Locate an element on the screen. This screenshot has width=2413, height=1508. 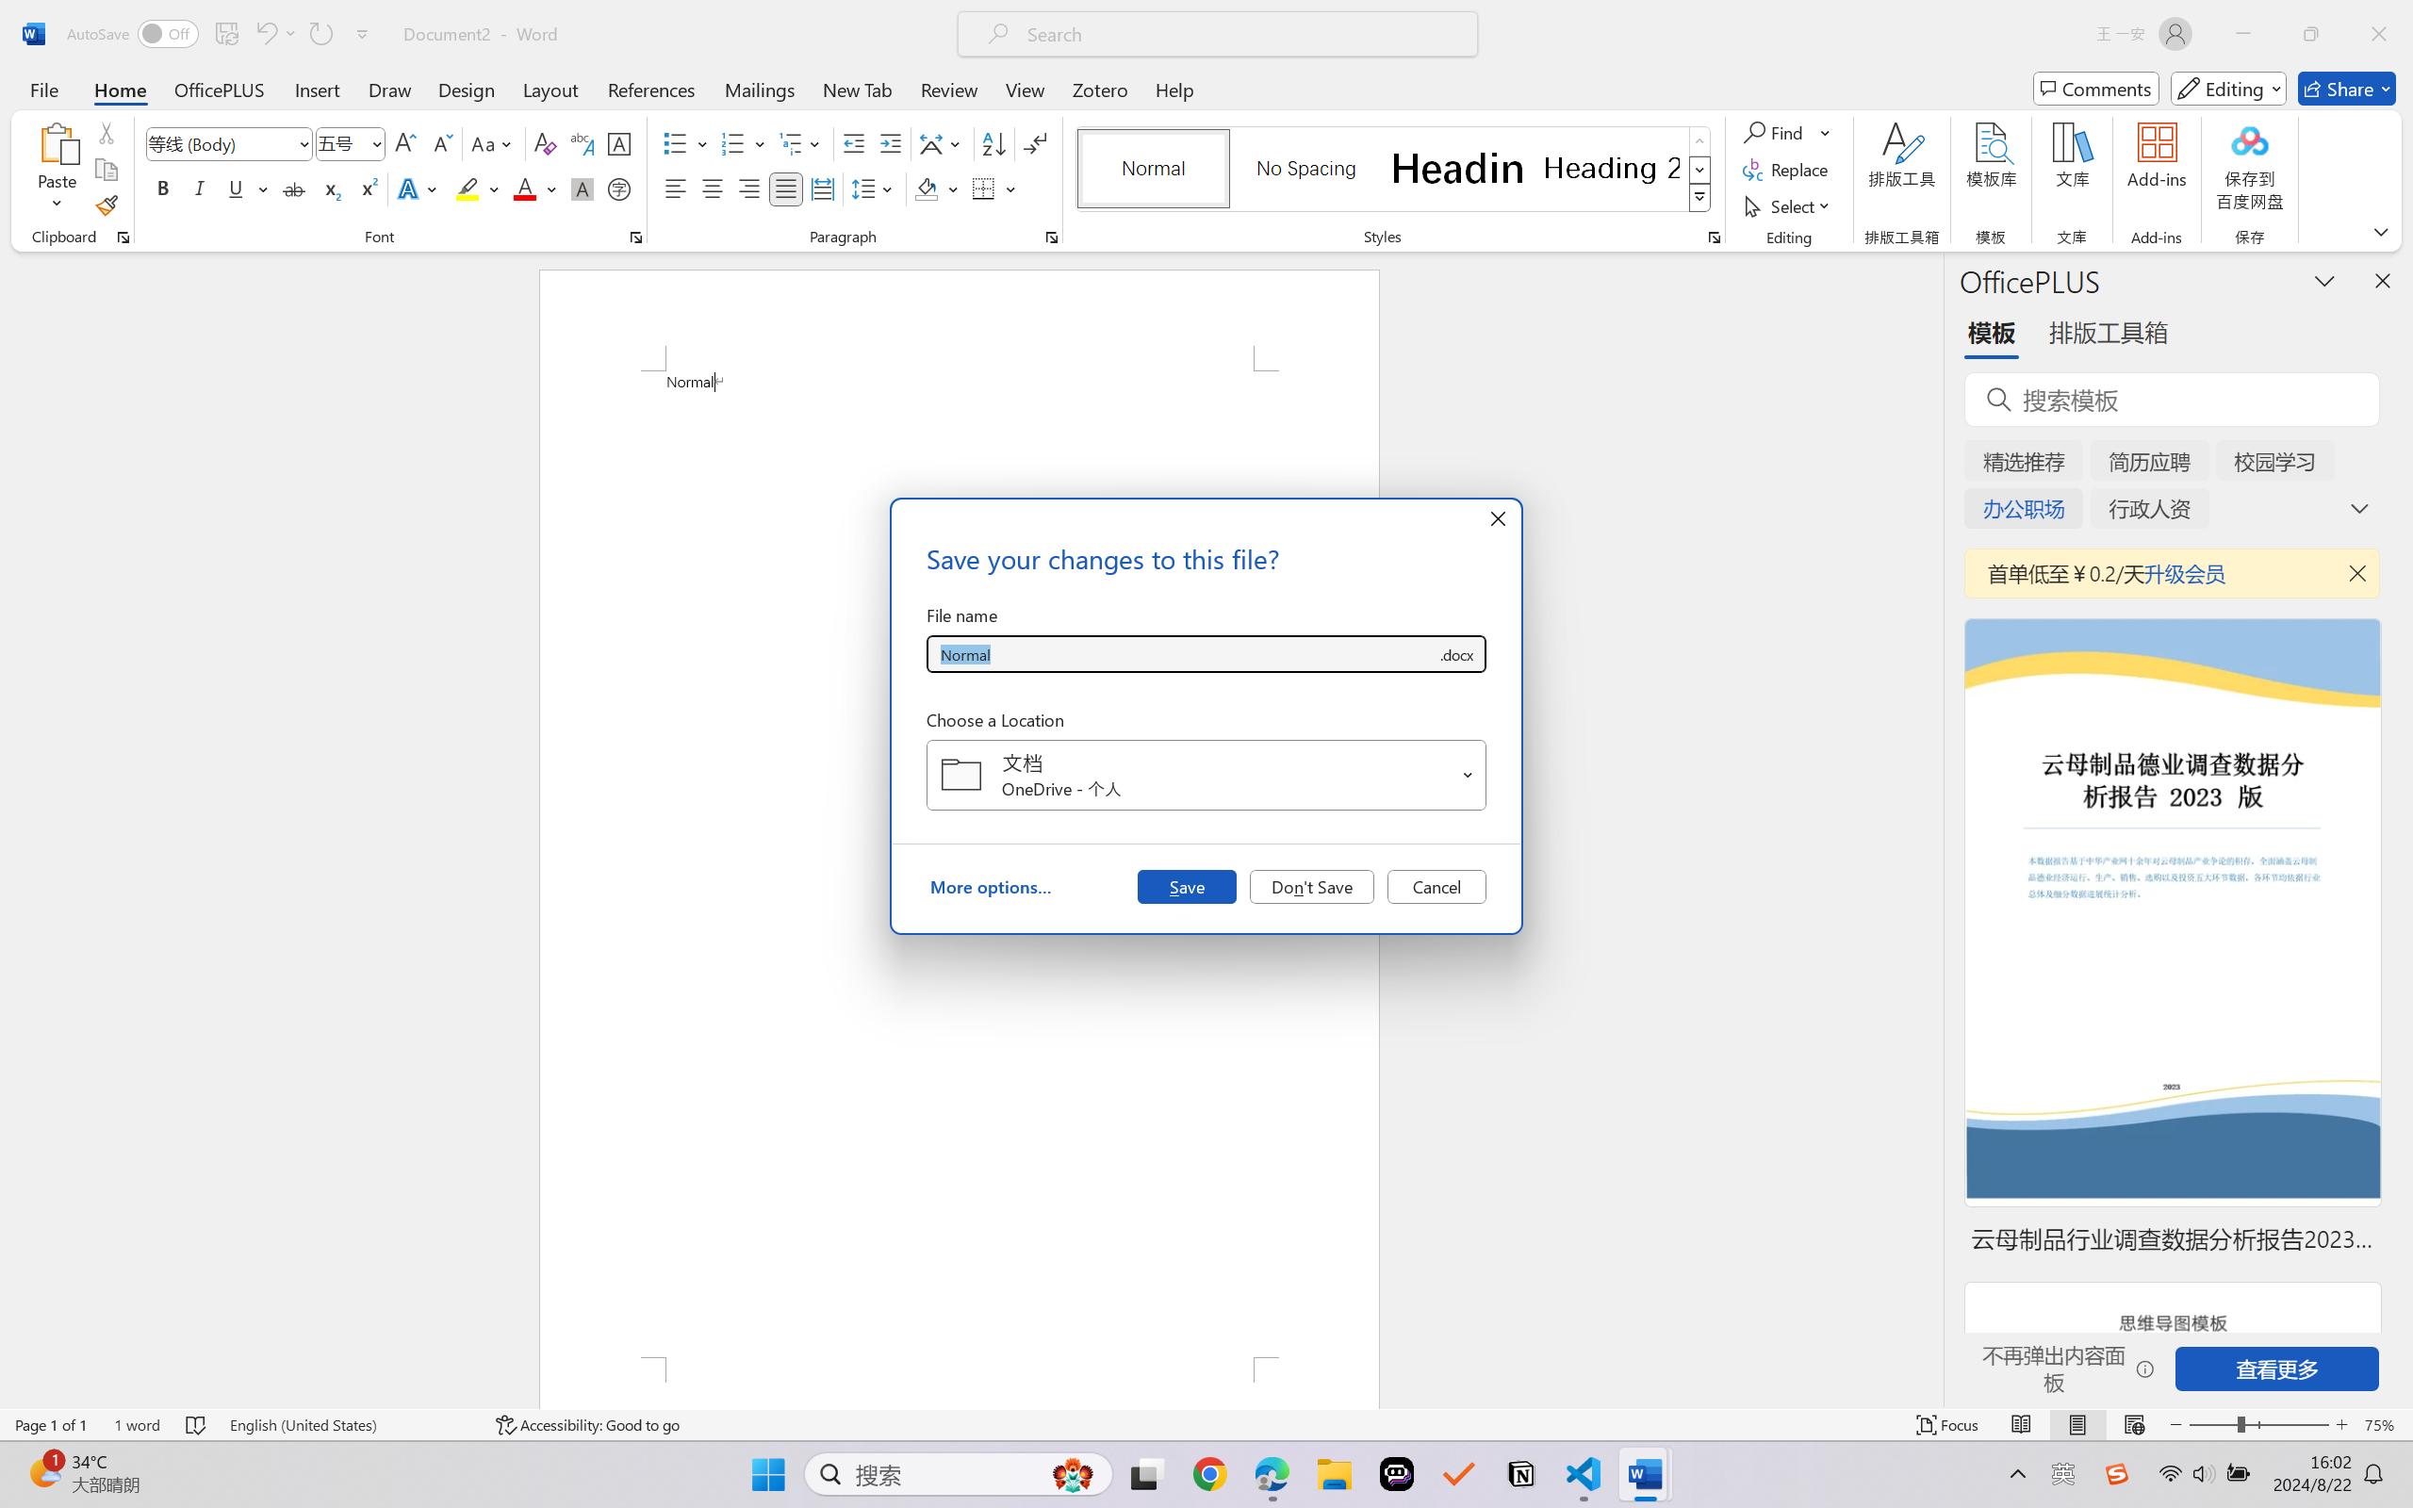
Help is located at coordinates (1174, 89).